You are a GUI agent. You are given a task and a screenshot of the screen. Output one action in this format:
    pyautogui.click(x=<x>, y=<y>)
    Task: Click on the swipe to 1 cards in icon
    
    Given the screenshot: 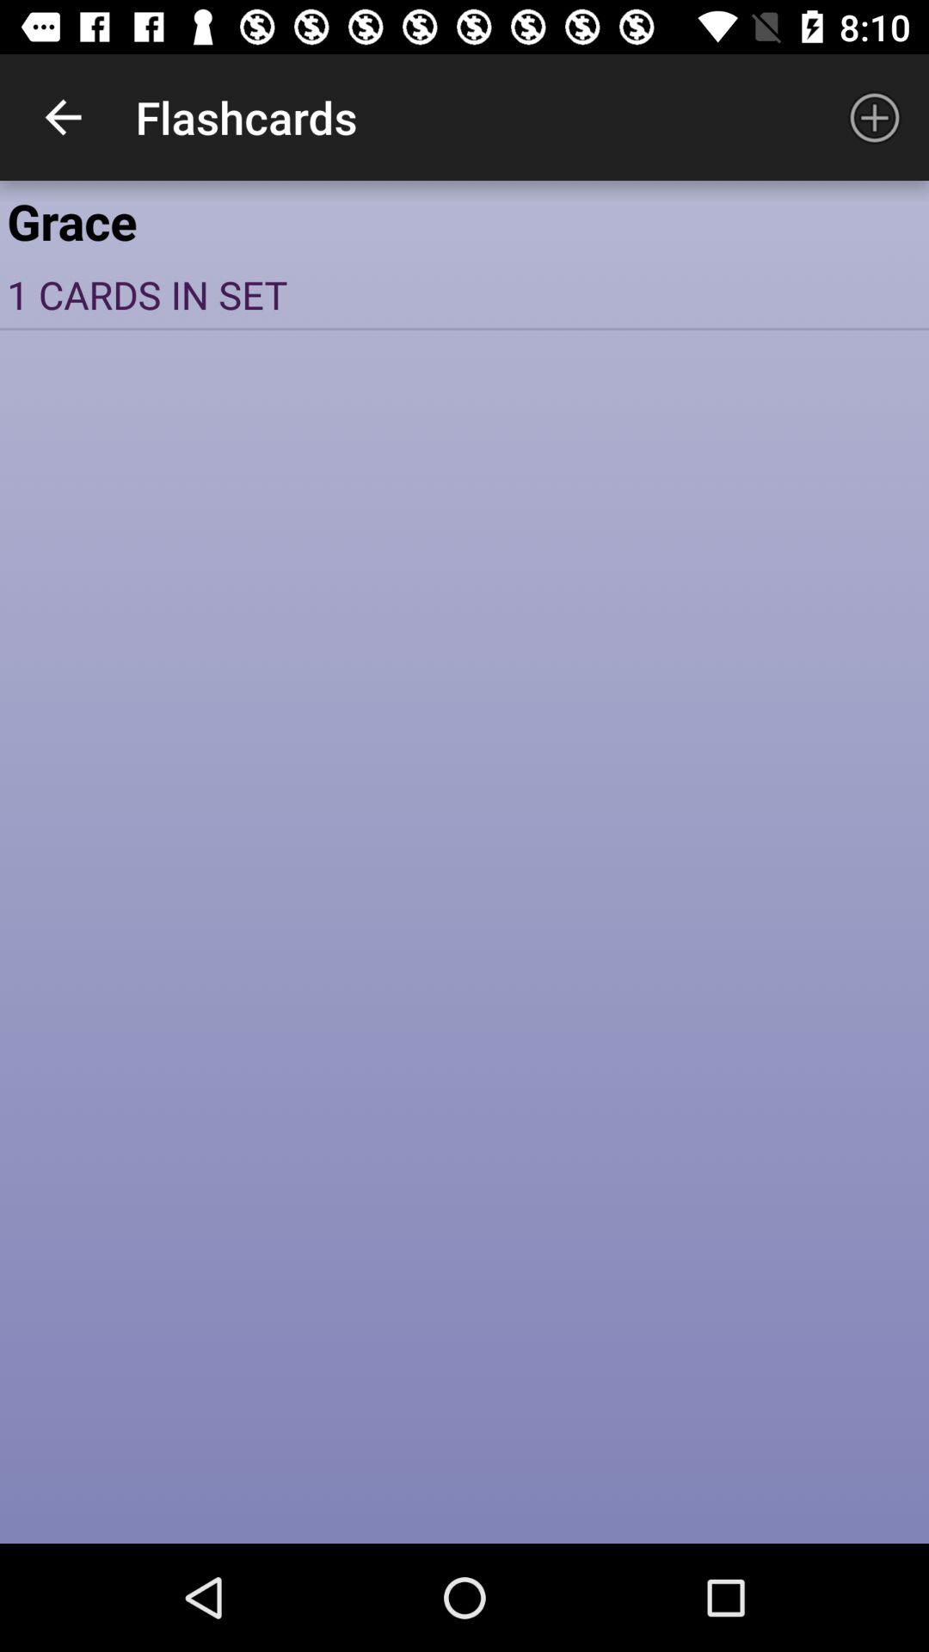 What is the action you would take?
    pyautogui.click(x=464, y=294)
    